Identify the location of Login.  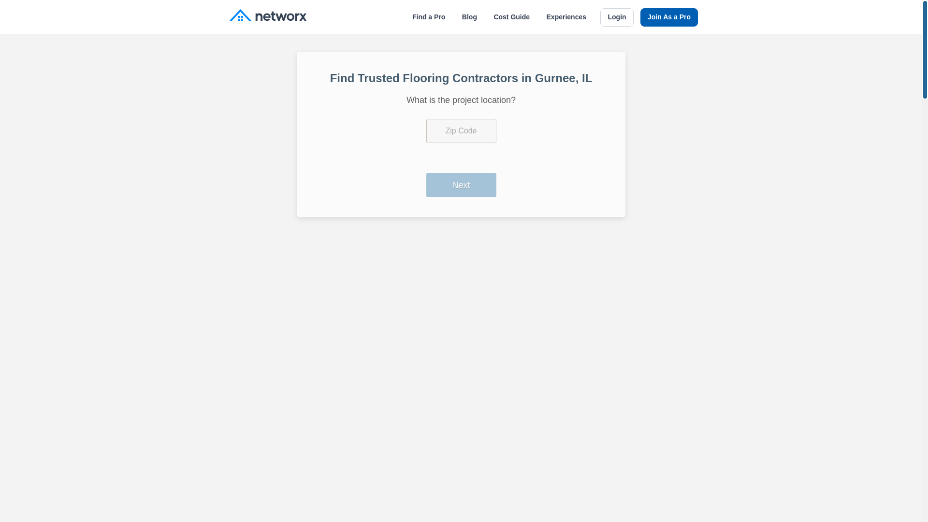
(617, 17).